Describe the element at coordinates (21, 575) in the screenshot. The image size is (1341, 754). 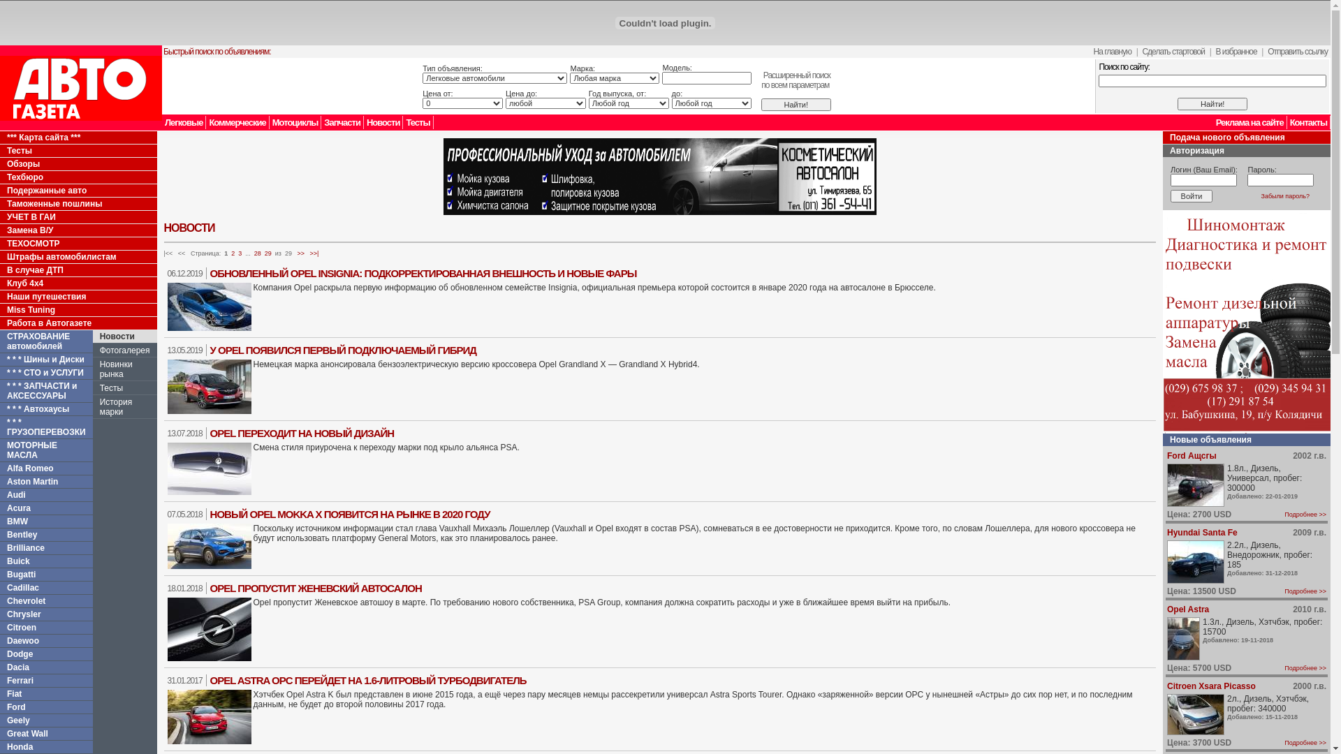
I see `Bugatti` at that location.